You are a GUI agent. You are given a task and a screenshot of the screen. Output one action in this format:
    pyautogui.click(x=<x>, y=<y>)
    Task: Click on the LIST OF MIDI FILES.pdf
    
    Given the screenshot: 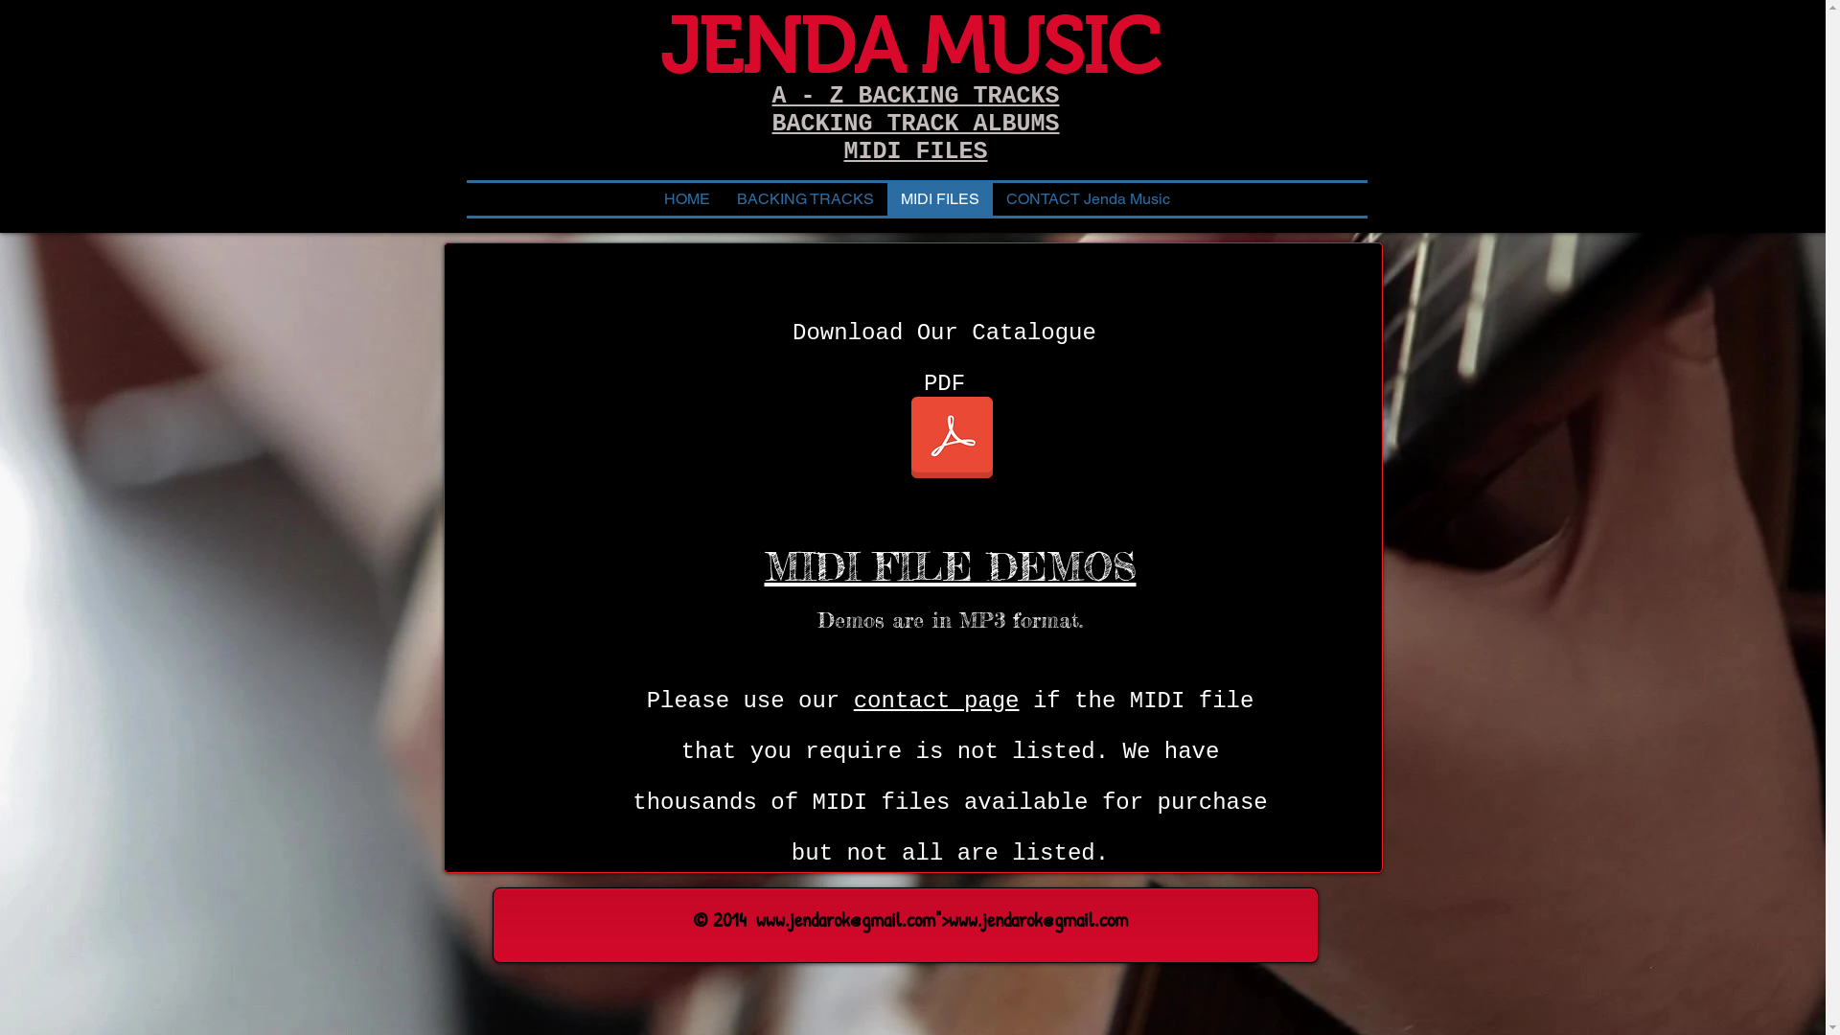 What is the action you would take?
    pyautogui.click(x=953, y=440)
    